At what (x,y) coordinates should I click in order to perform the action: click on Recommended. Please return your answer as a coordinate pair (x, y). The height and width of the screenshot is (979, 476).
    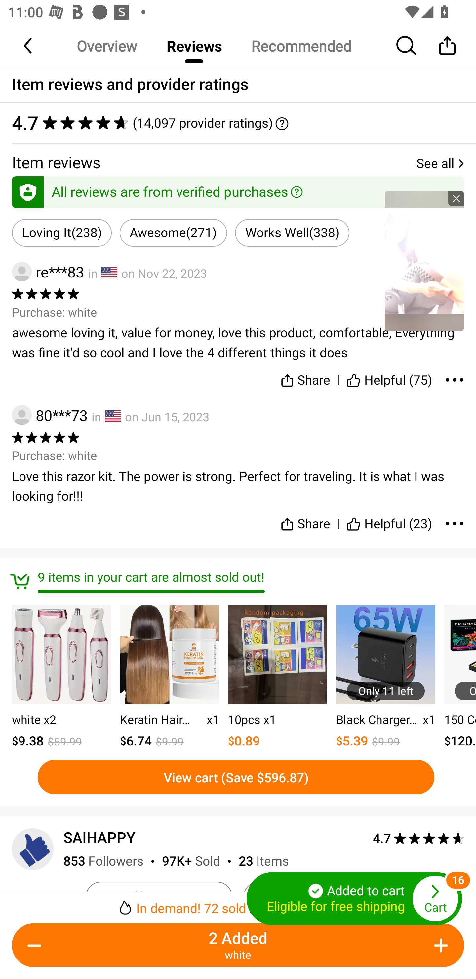
    Looking at the image, I should click on (301, 46).